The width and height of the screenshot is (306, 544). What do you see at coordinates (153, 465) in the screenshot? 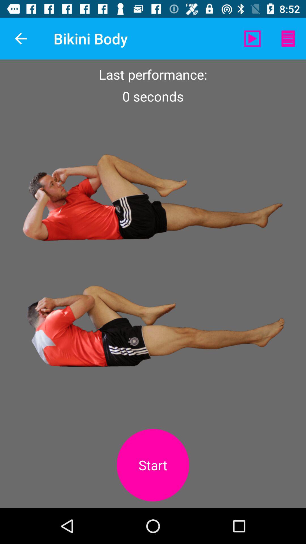
I see `start workout` at bounding box center [153, 465].